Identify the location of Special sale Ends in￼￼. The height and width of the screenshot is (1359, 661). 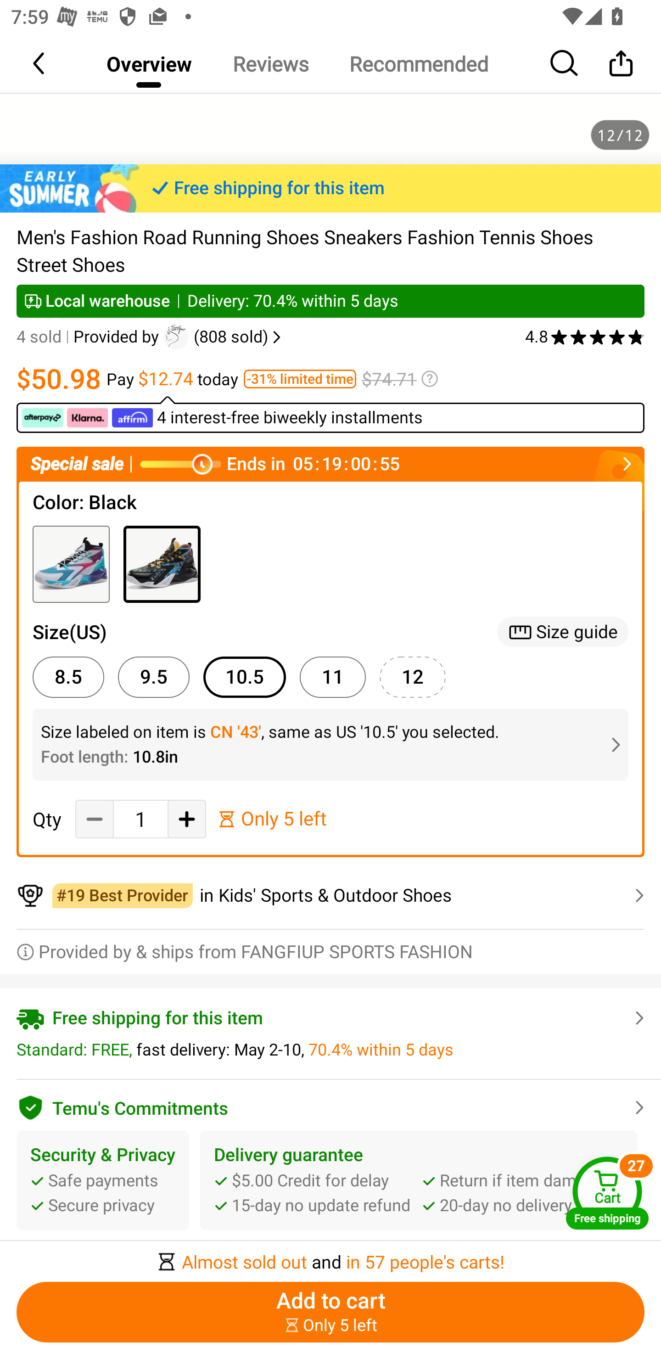
(330, 464).